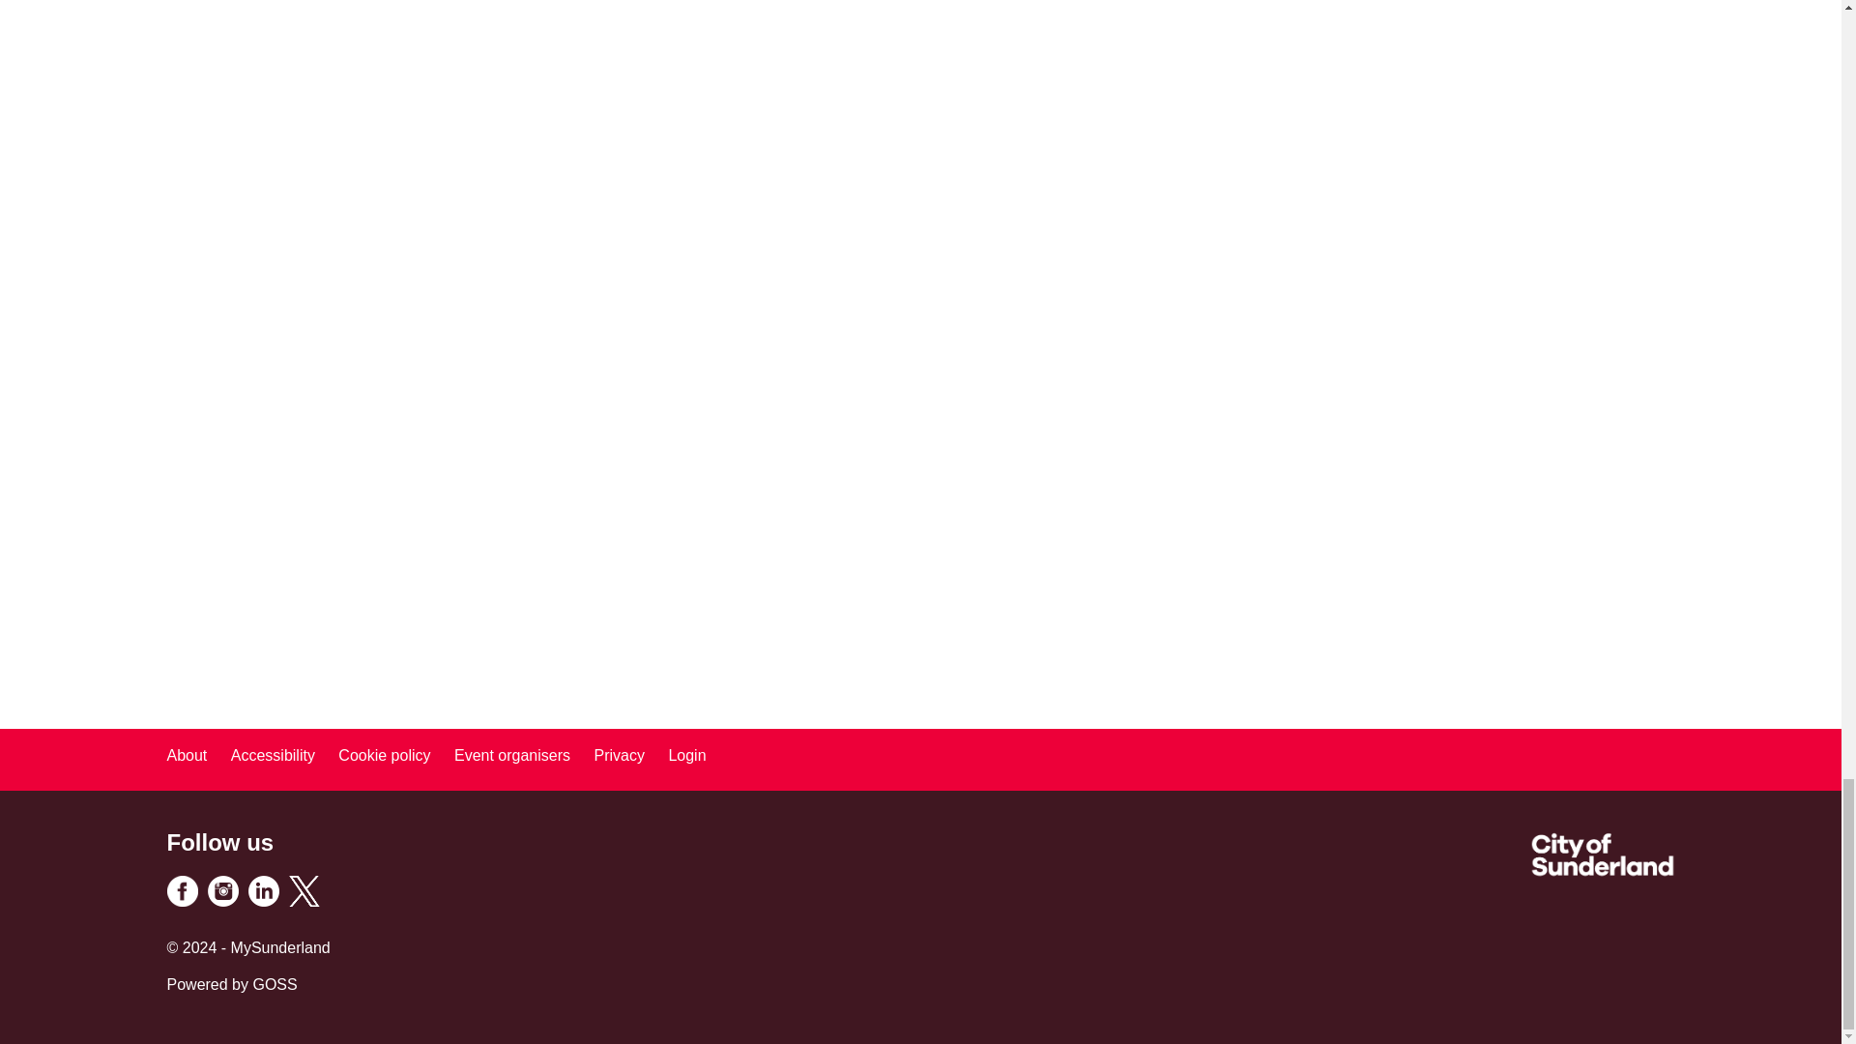  What do you see at coordinates (263, 901) in the screenshot?
I see `Linkedin invest in Sunderland` at bounding box center [263, 901].